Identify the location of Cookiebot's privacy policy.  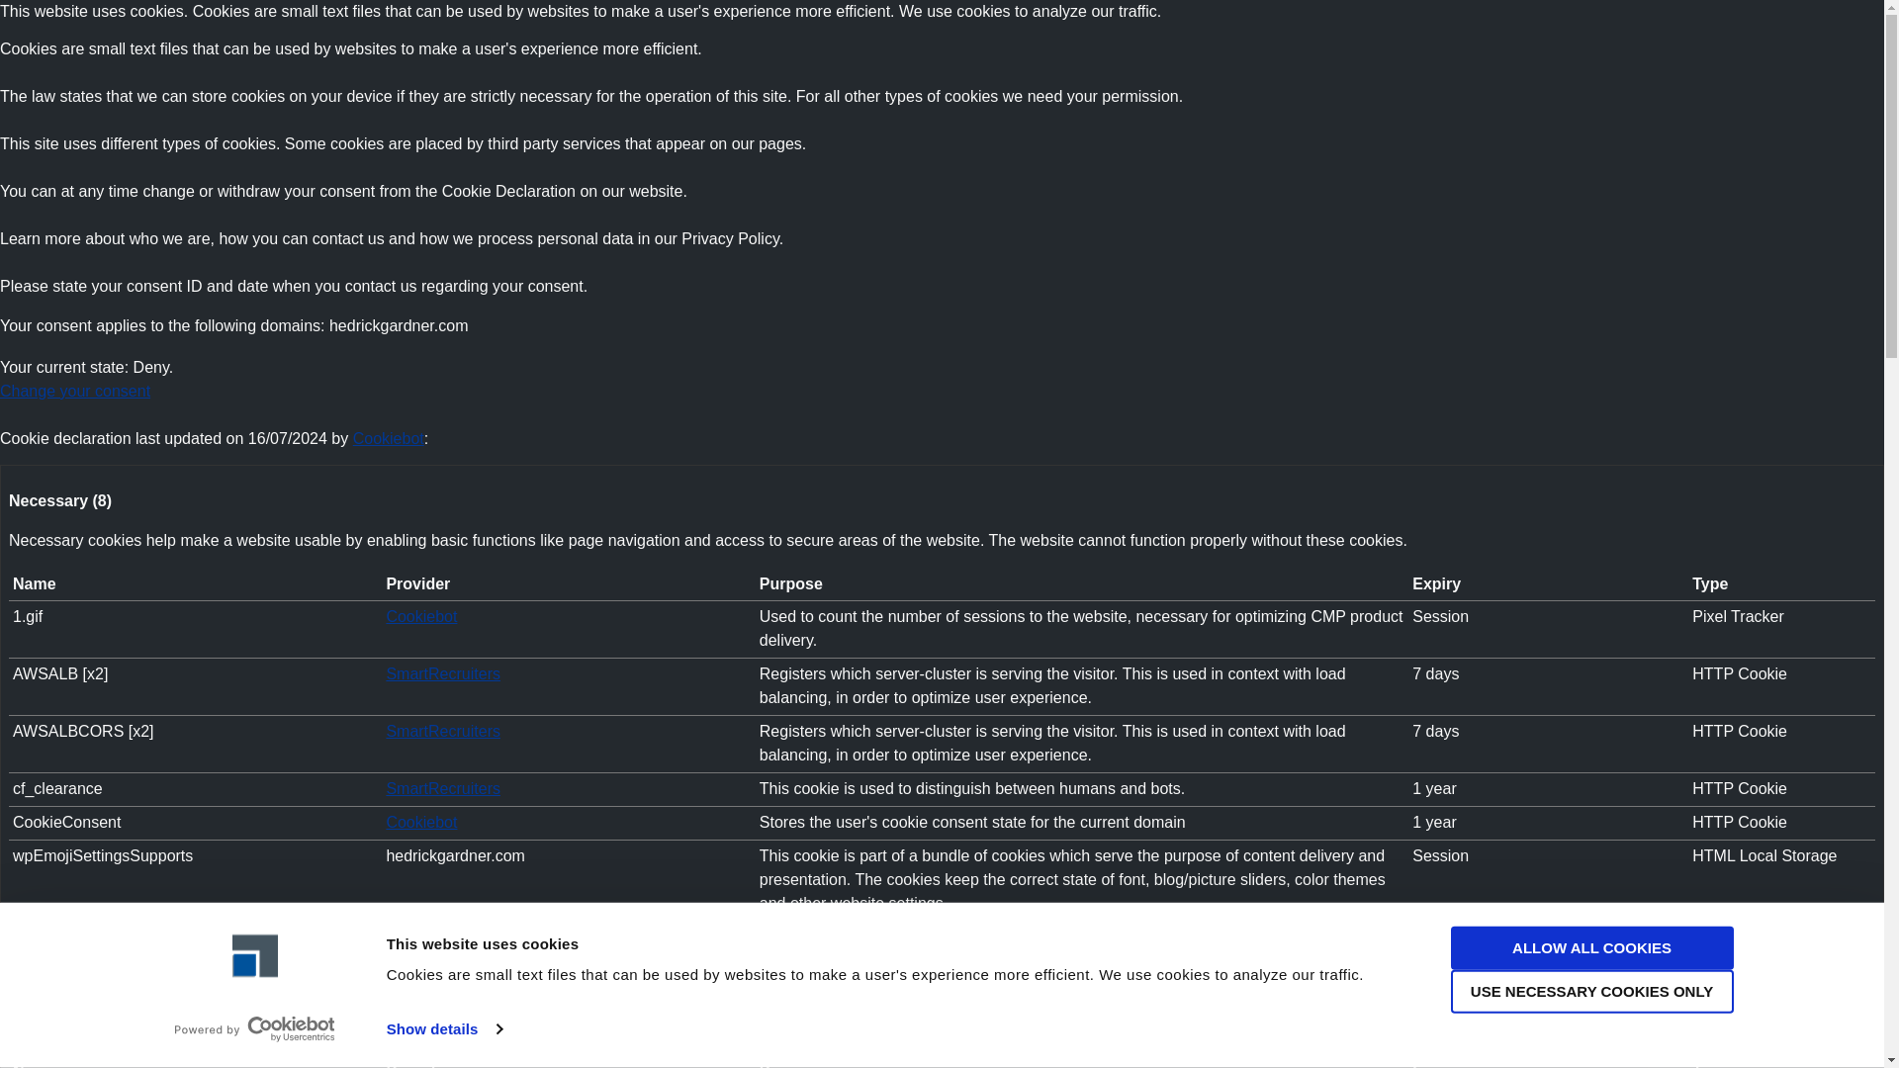
(421, 615).